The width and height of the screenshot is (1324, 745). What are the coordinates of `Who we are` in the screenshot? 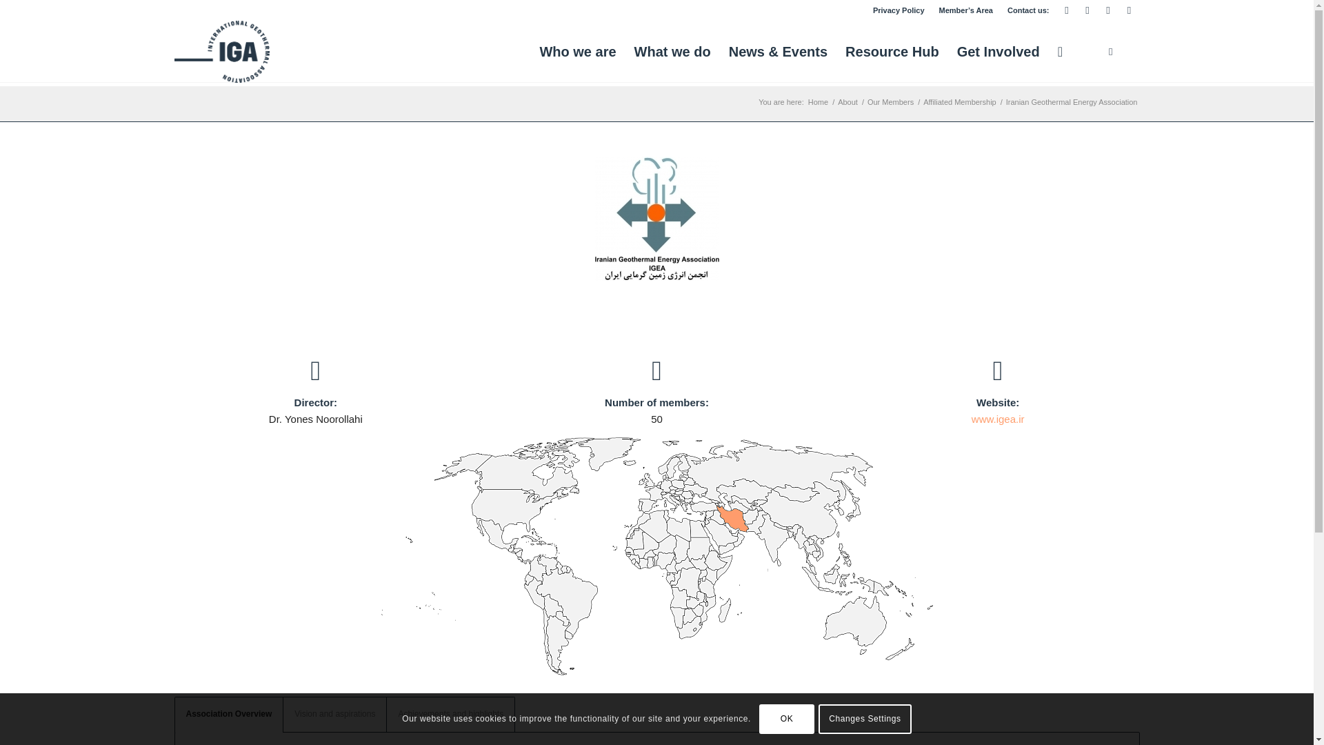 It's located at (578, 51).